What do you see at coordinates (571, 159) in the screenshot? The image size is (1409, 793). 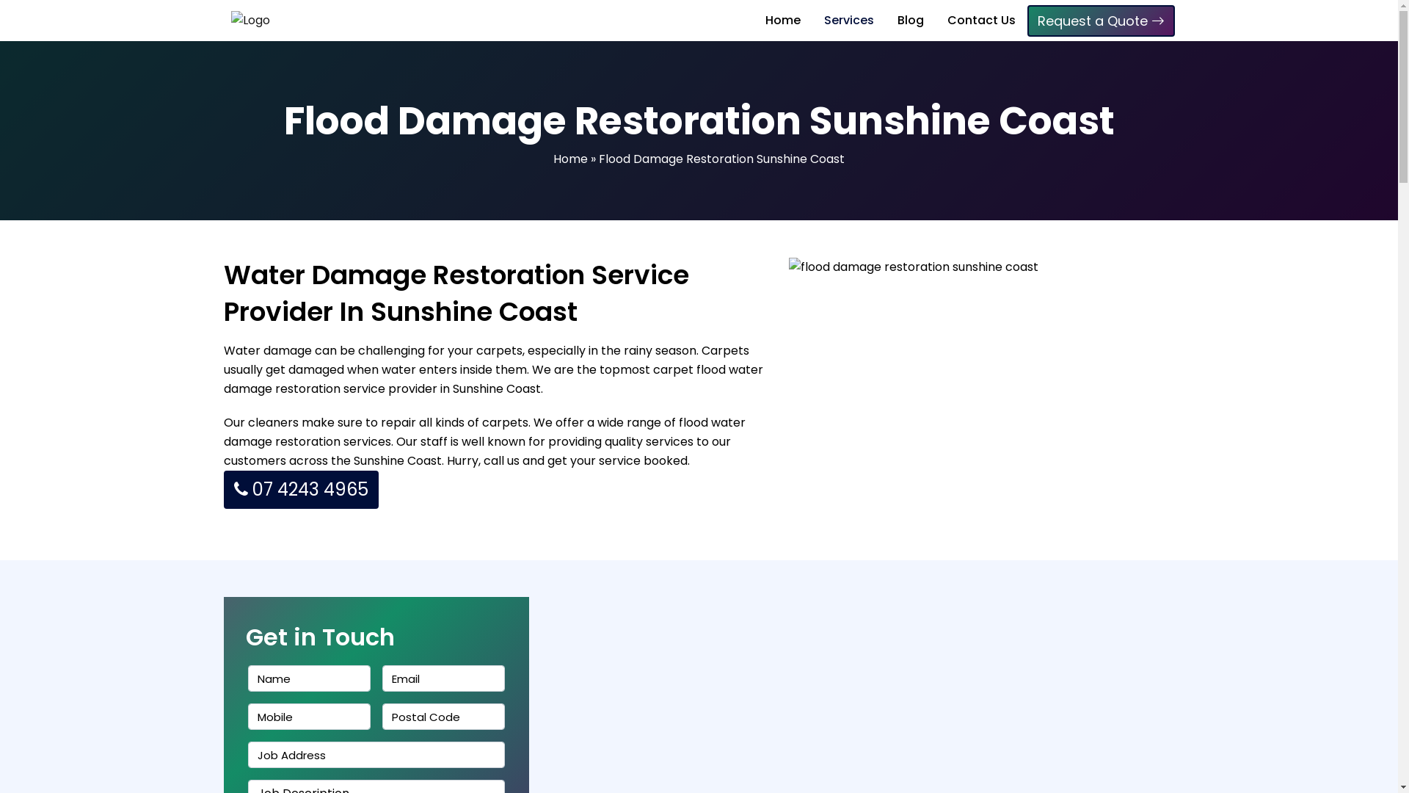 I see `Home` at bounding box center [571, 159].